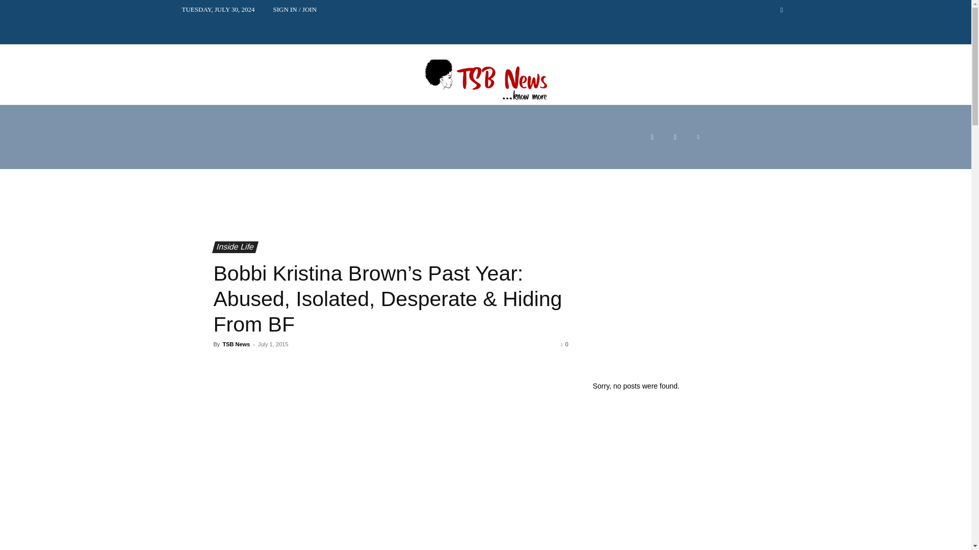  I want to click on 0, so click(564, 344).